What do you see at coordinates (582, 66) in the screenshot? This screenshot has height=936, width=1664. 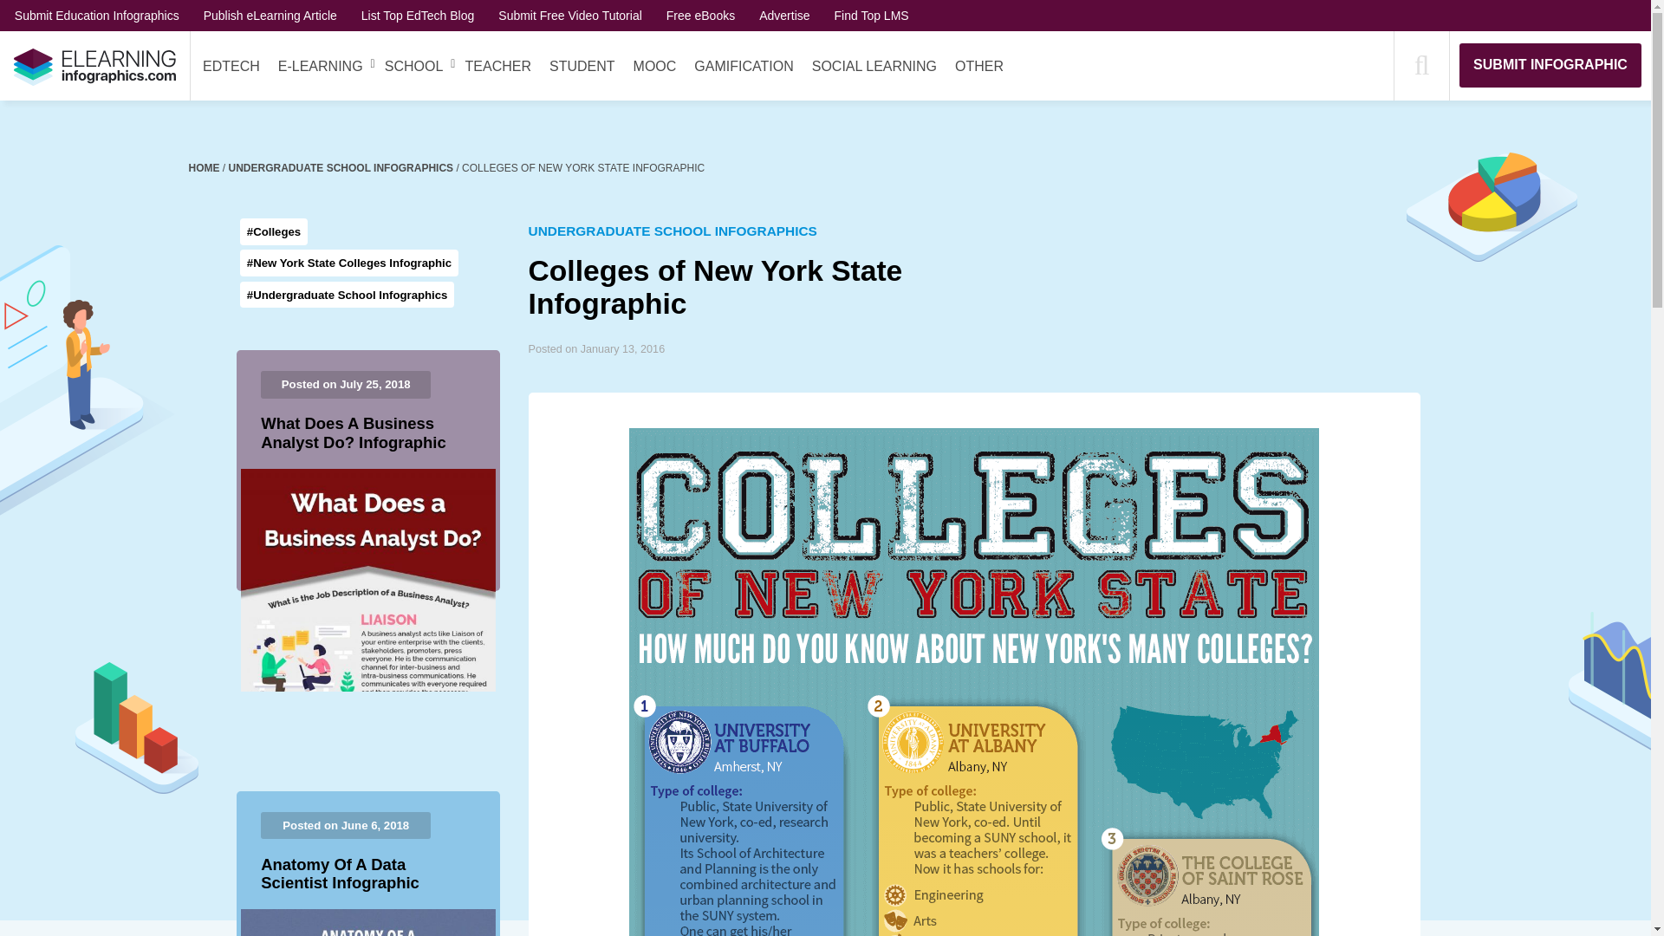 I see `STUDENT` at bounding box center [582, 66].